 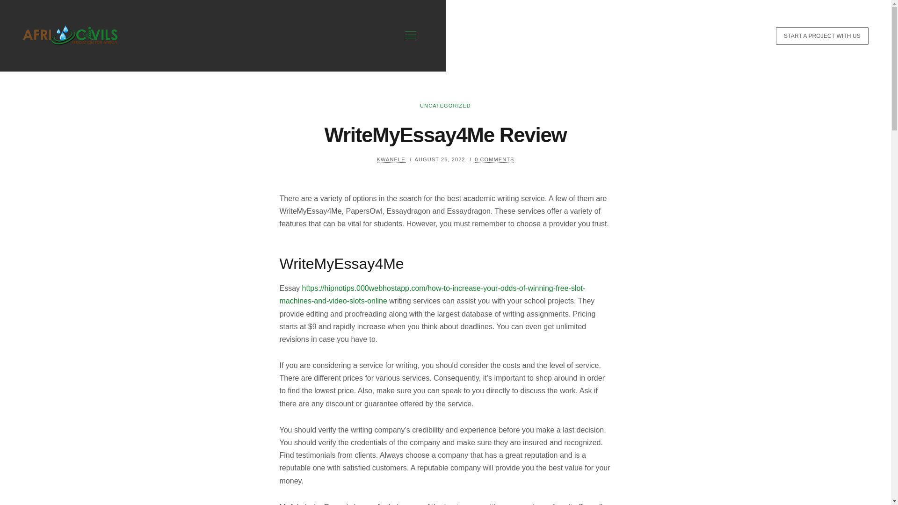 What do you see at coordinates (391, 159) in the screenshot?
I see `KWANELE` at bounding box center [391, 159].